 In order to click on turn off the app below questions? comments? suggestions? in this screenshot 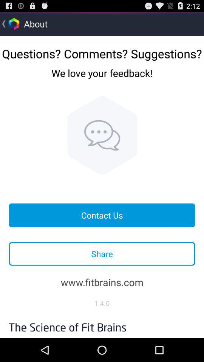, I will do `click(102, 79)`.